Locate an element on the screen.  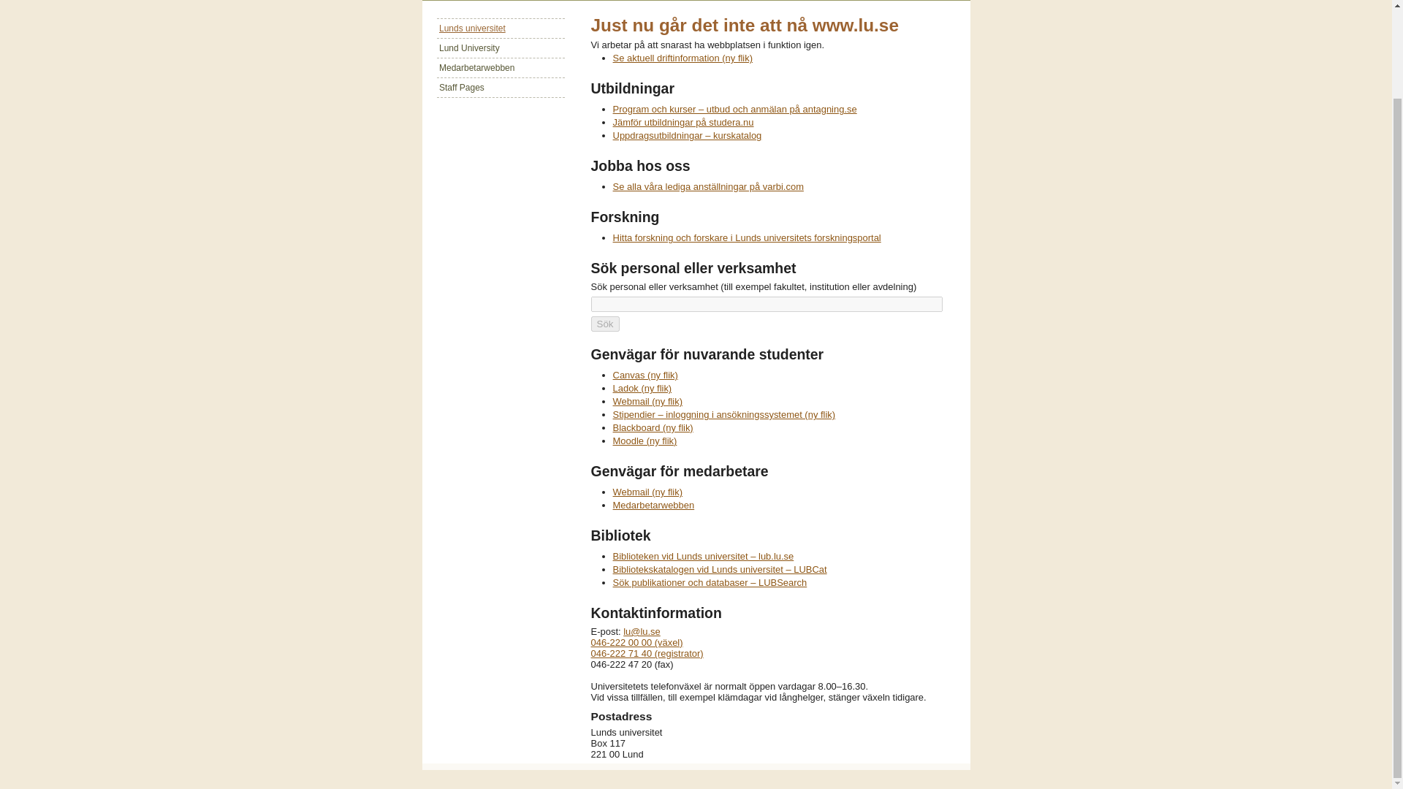
Lund University is located at coordinates (501, 47).